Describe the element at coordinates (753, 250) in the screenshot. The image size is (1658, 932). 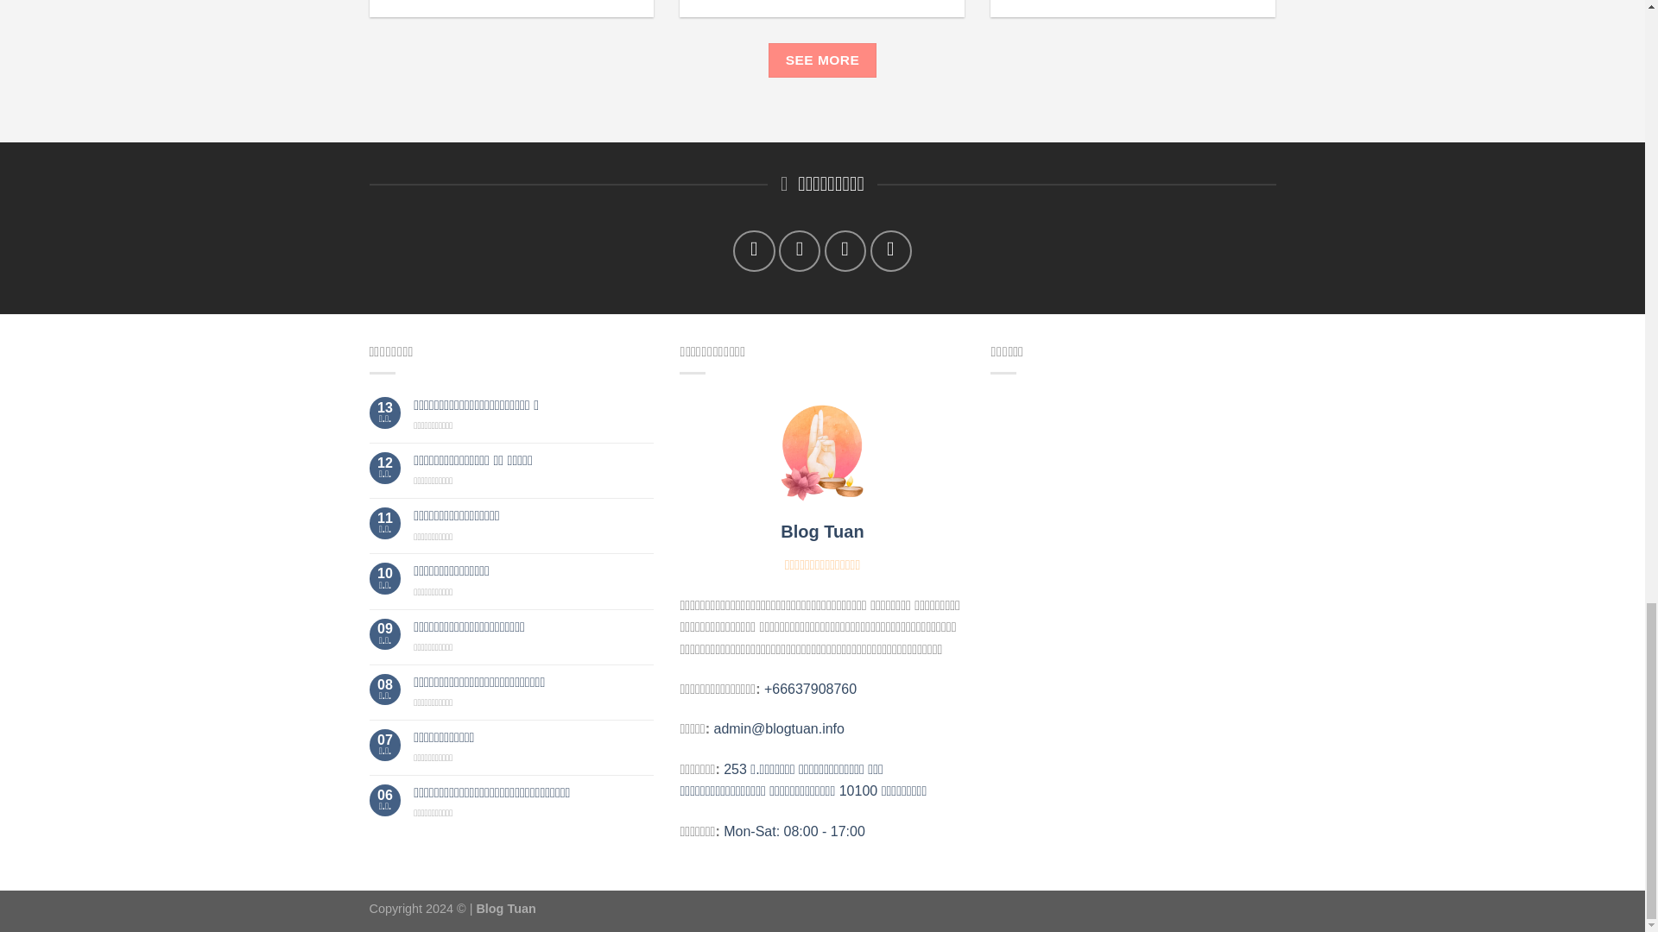
I see `Follow on Facebook` at that location.